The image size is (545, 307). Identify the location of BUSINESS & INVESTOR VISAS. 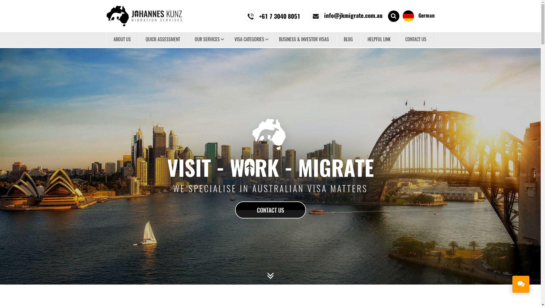
(304, 40).